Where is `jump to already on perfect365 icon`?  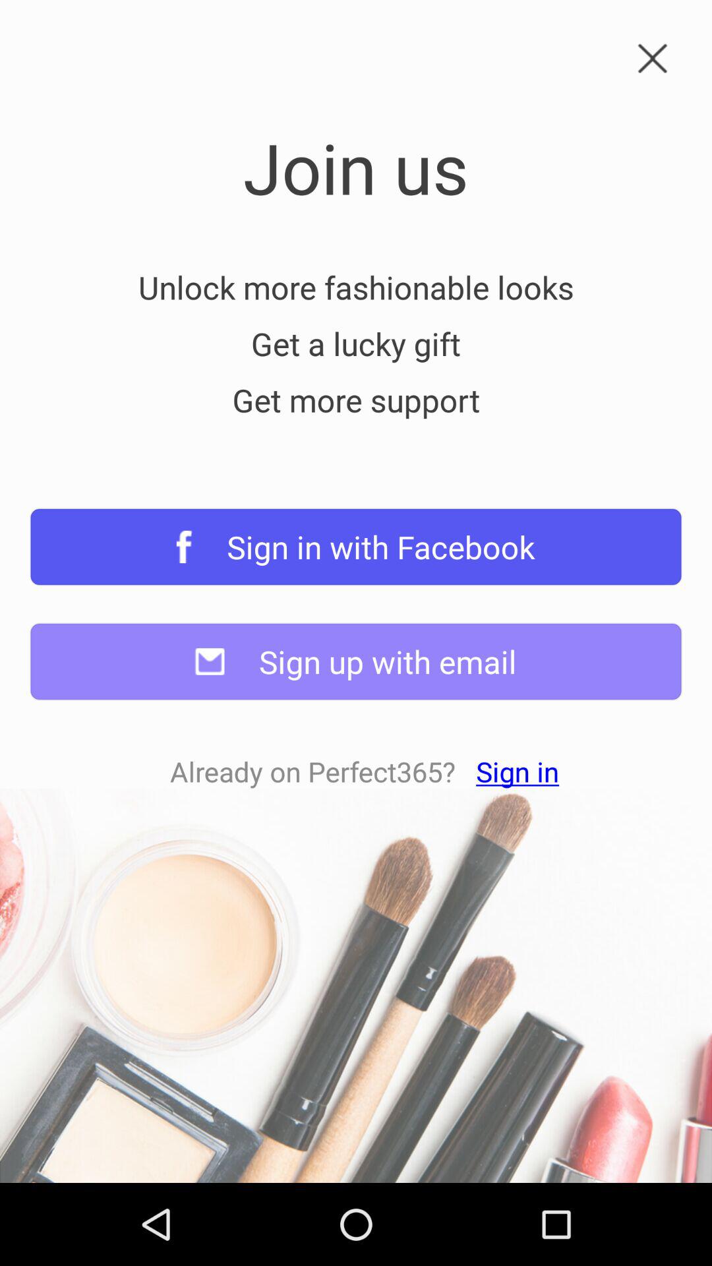
jump to already on perfect365 icon is located at coordinates (365, 771).